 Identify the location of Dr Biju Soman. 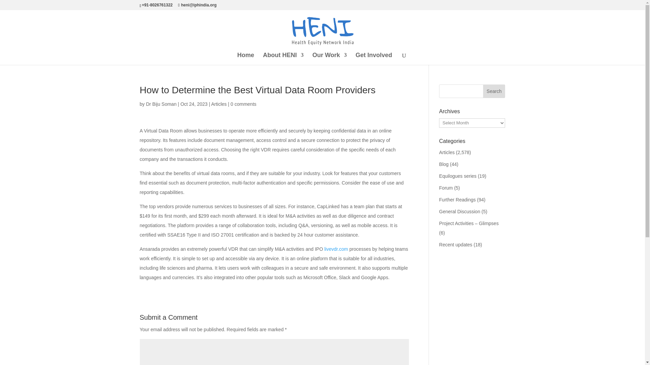
(161, 104).